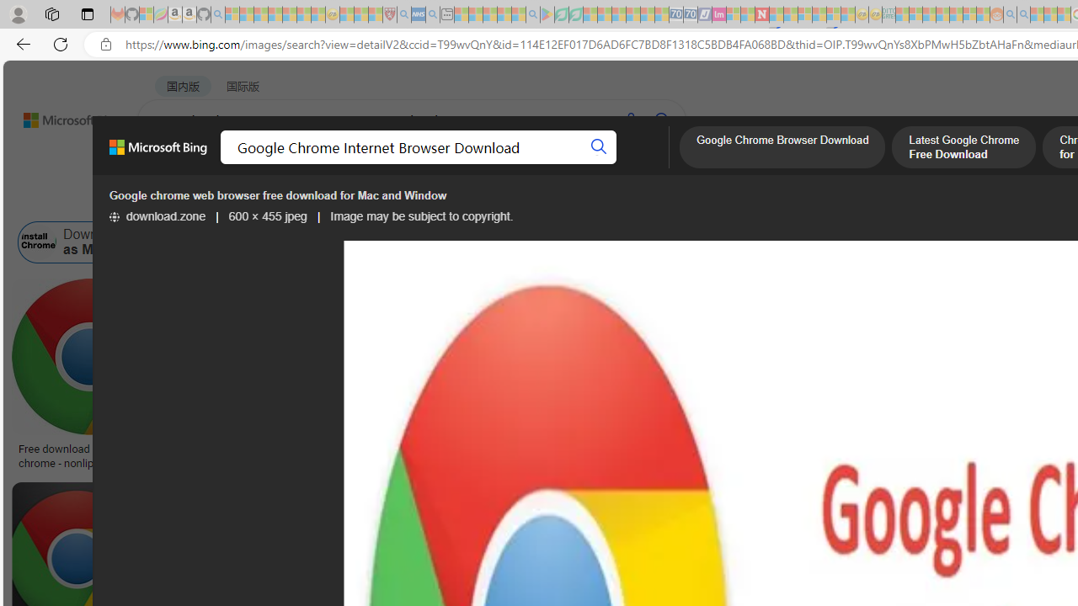 This screenshot has width=1078, height=606. What do you see at coordinates (280, 455) in the screenshot?
I see `Download video online chrome - hresadish` at bounding box center [280, 455].